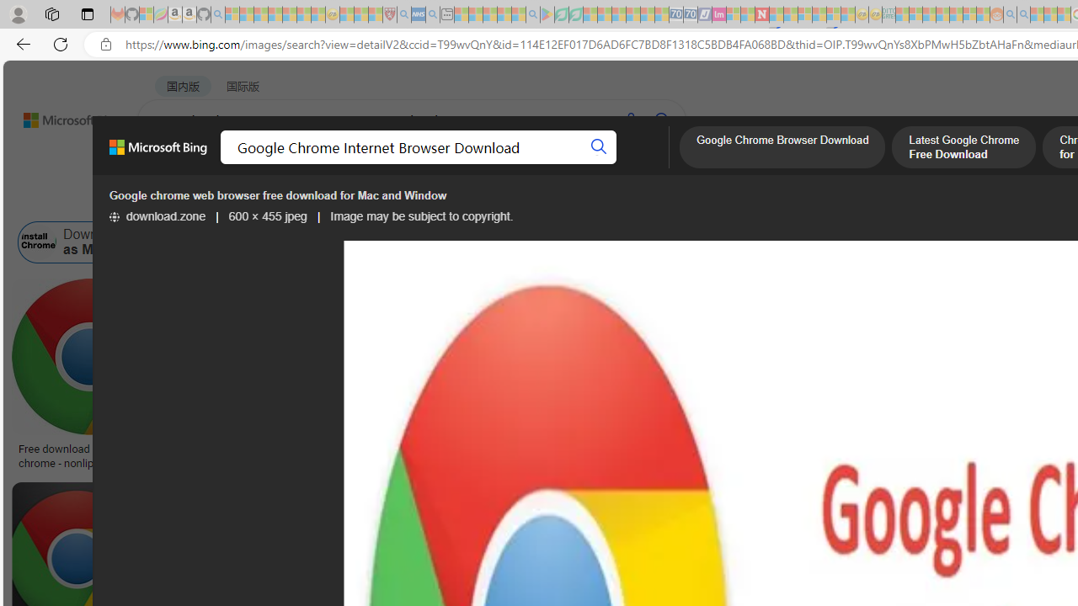 This screenshot has width=1078, height=606. What do you see at coordinates (280, 455) in the screenshot?
I see `Download video online chrome - hresadish` at bounding box center [280, 455].